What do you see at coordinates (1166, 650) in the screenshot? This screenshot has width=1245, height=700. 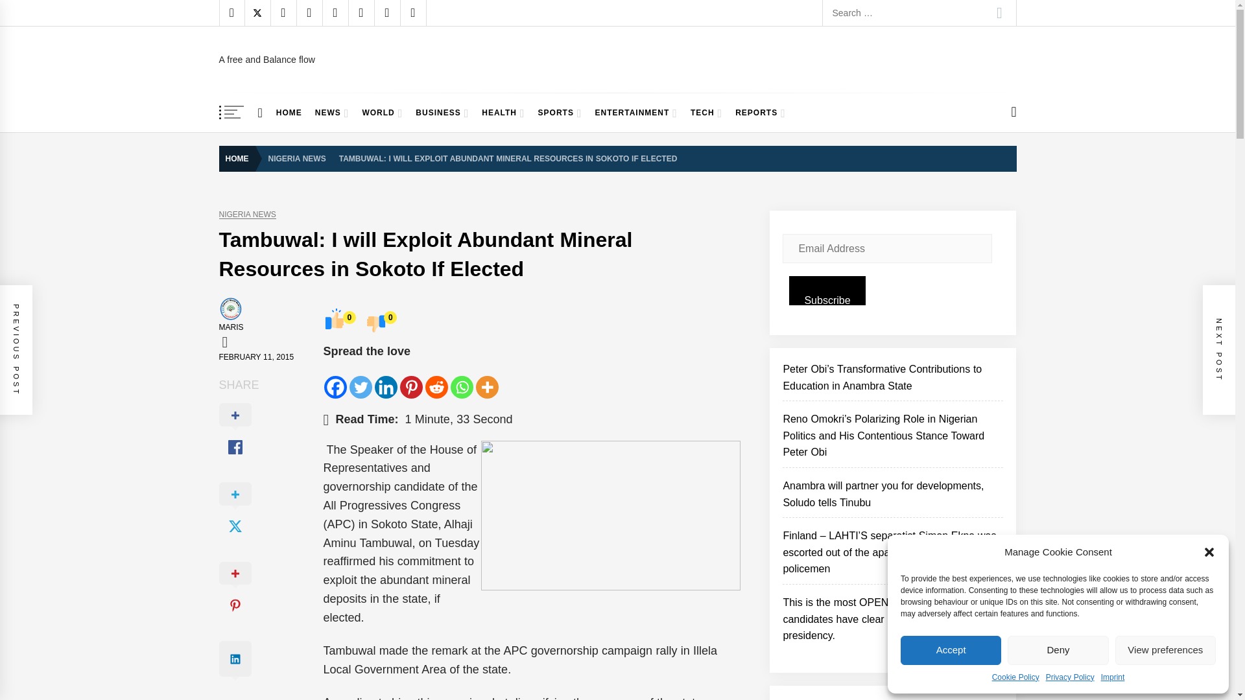 I see `View preferences` at bounding box center [1166, 650].